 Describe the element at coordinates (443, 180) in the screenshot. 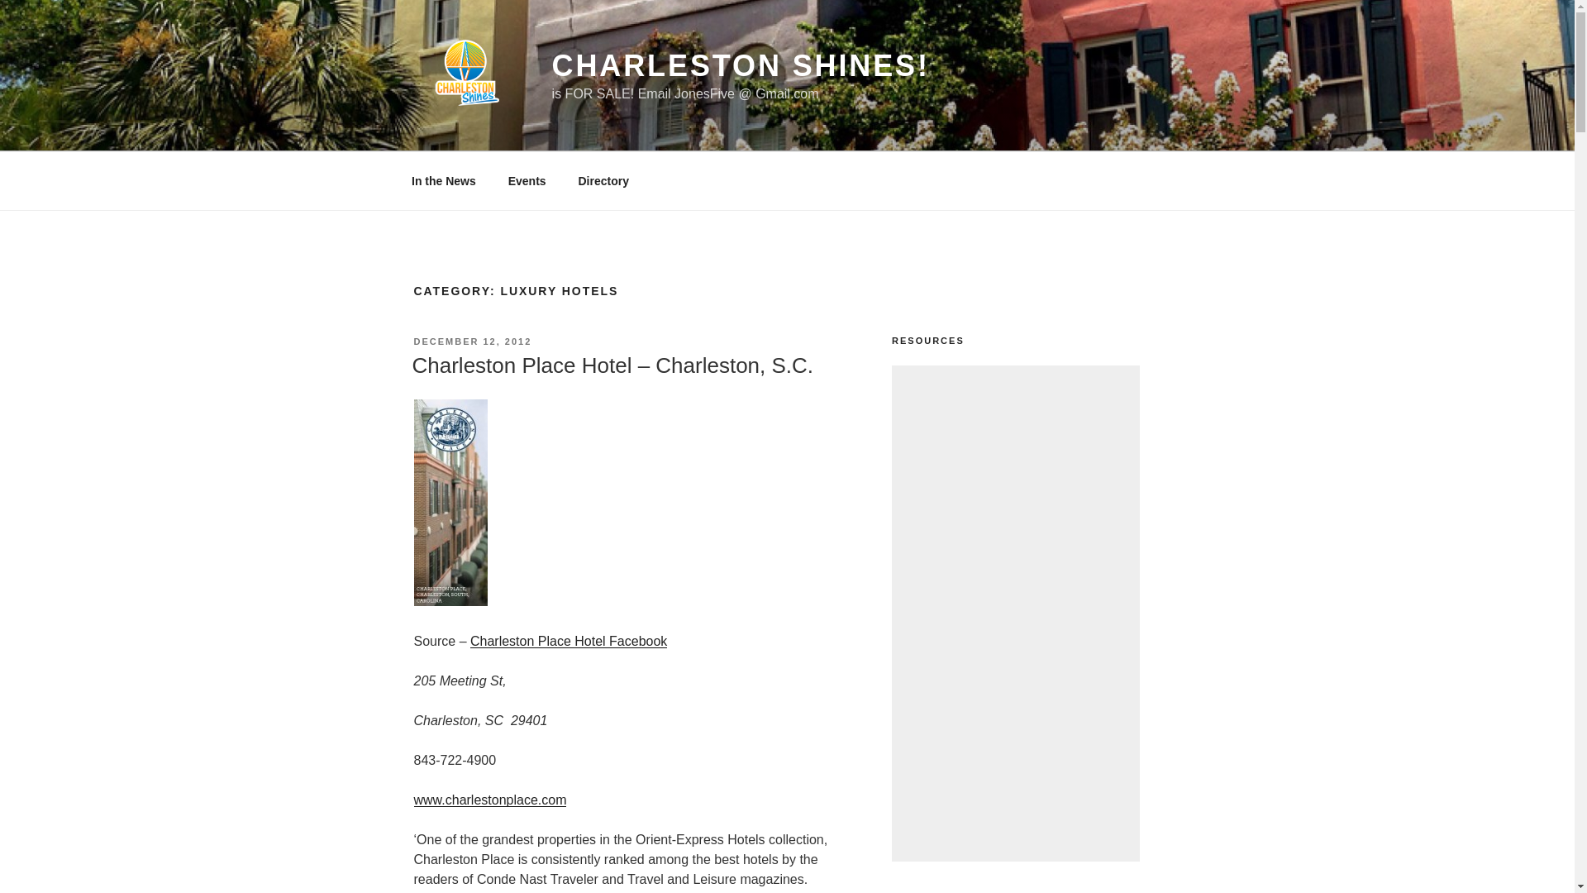

I see `In the News` at that location.